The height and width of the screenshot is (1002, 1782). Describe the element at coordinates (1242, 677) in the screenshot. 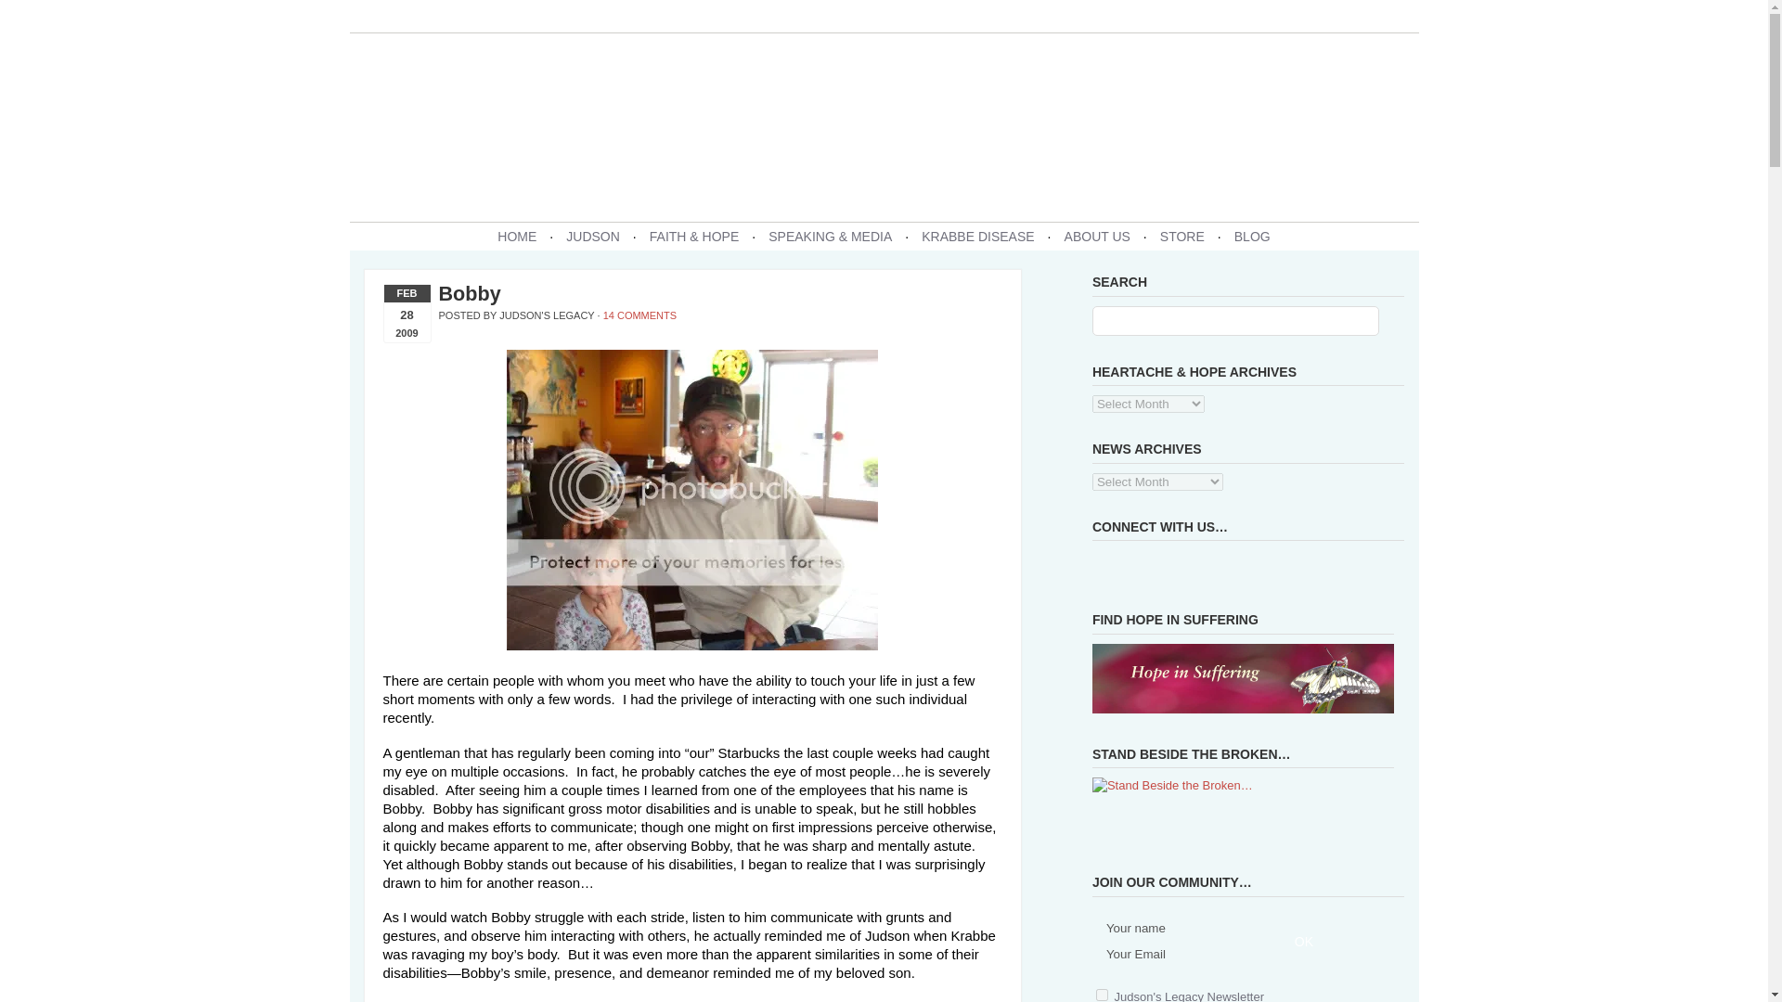

I see `Find Hope in Suffering` at that location.